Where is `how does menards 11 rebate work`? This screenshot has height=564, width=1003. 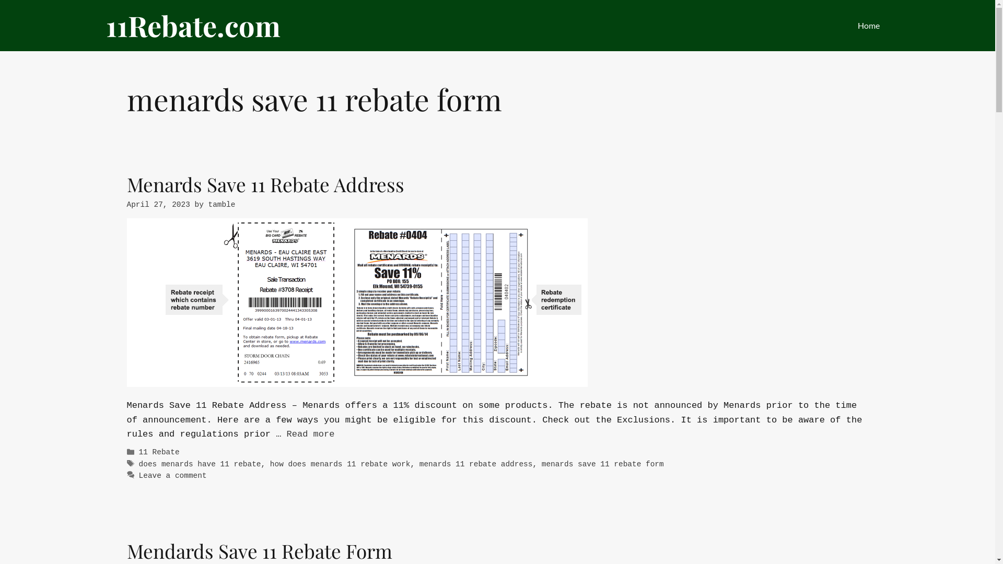 how does menards 11 rebate work is located at coordinates (341, 464).